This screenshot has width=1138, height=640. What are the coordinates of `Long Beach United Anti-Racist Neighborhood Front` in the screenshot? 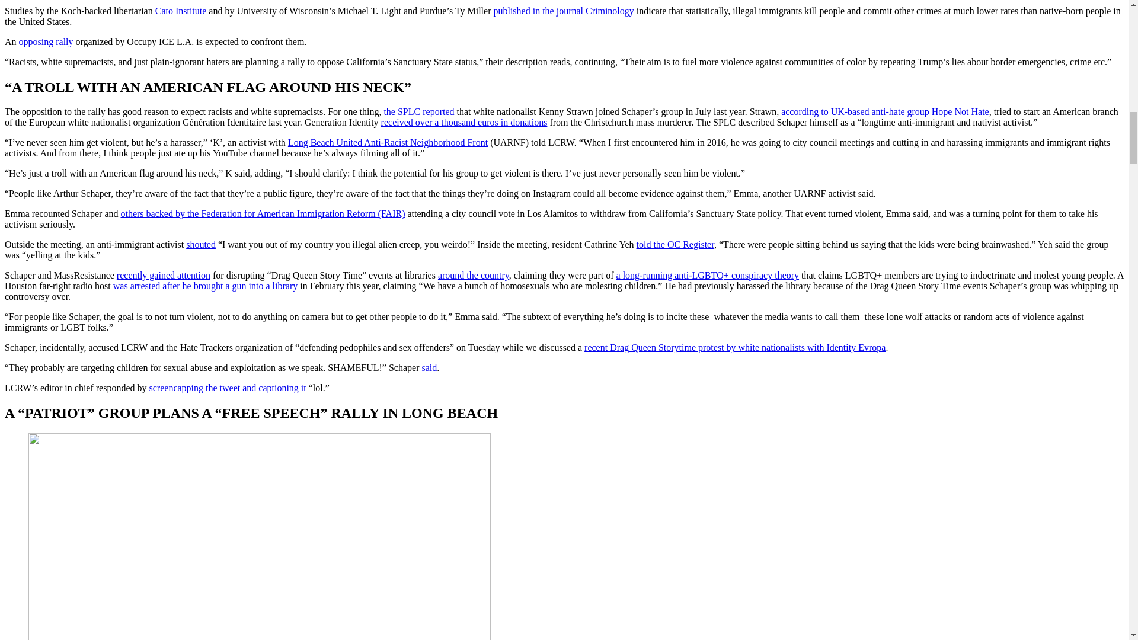 It's located at (388, 142).